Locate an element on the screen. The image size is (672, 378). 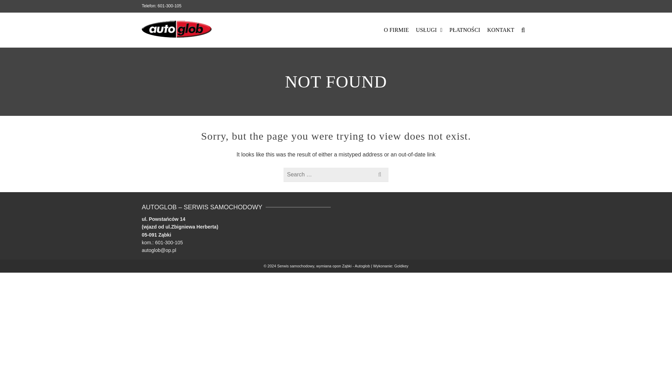
KONTAKT is located at coordinates (500, 30).